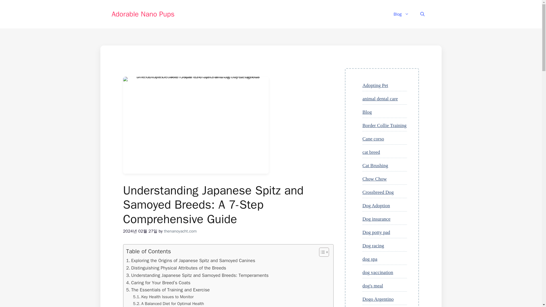 The height and width of the screenshot is (307, 546). I want to click on A Balanced Diet for Optimal Health, so click(169, 304).